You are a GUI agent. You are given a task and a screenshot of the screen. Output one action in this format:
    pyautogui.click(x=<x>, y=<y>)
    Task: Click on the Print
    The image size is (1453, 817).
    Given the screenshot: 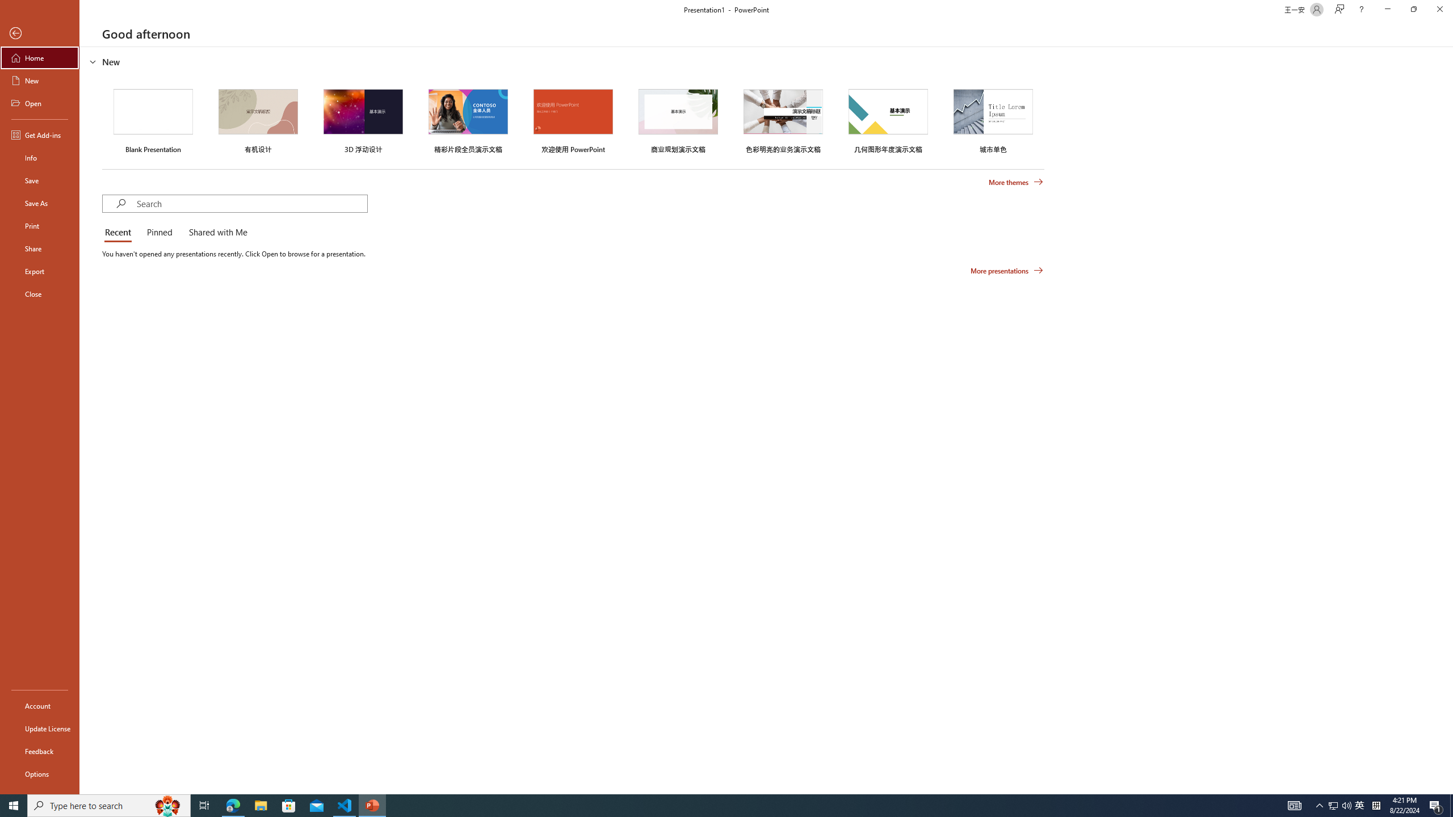 What is the action you would take?
    pyautogui.click(x=40, y=225)
    